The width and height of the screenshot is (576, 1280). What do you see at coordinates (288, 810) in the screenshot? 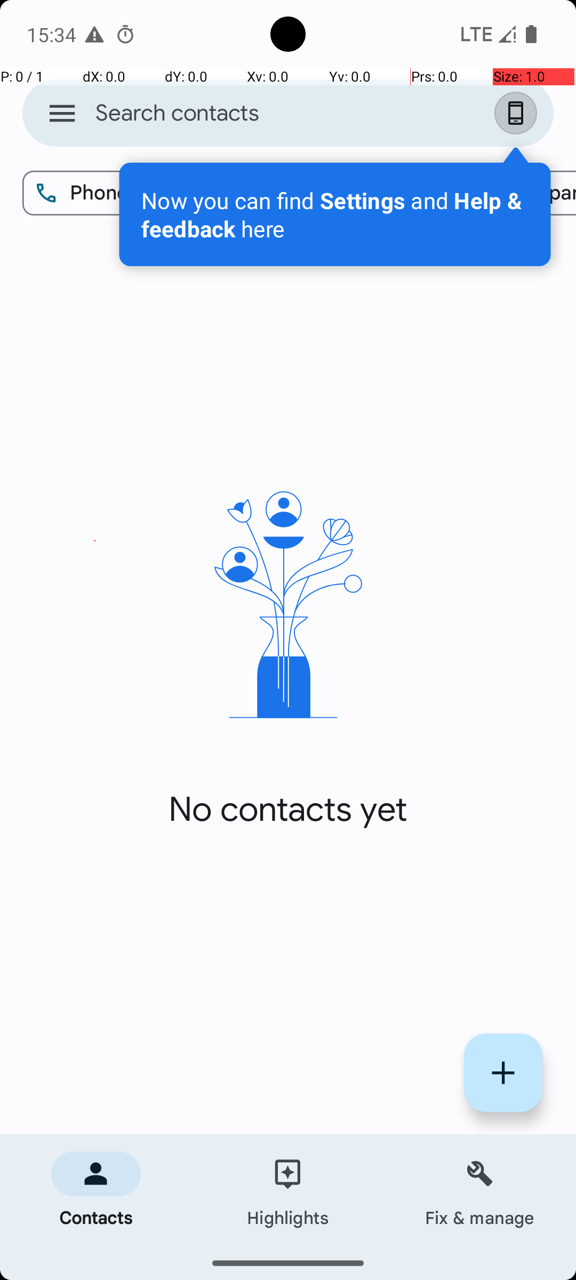
I see `No contacts yet` at bounding box center [288, 810].